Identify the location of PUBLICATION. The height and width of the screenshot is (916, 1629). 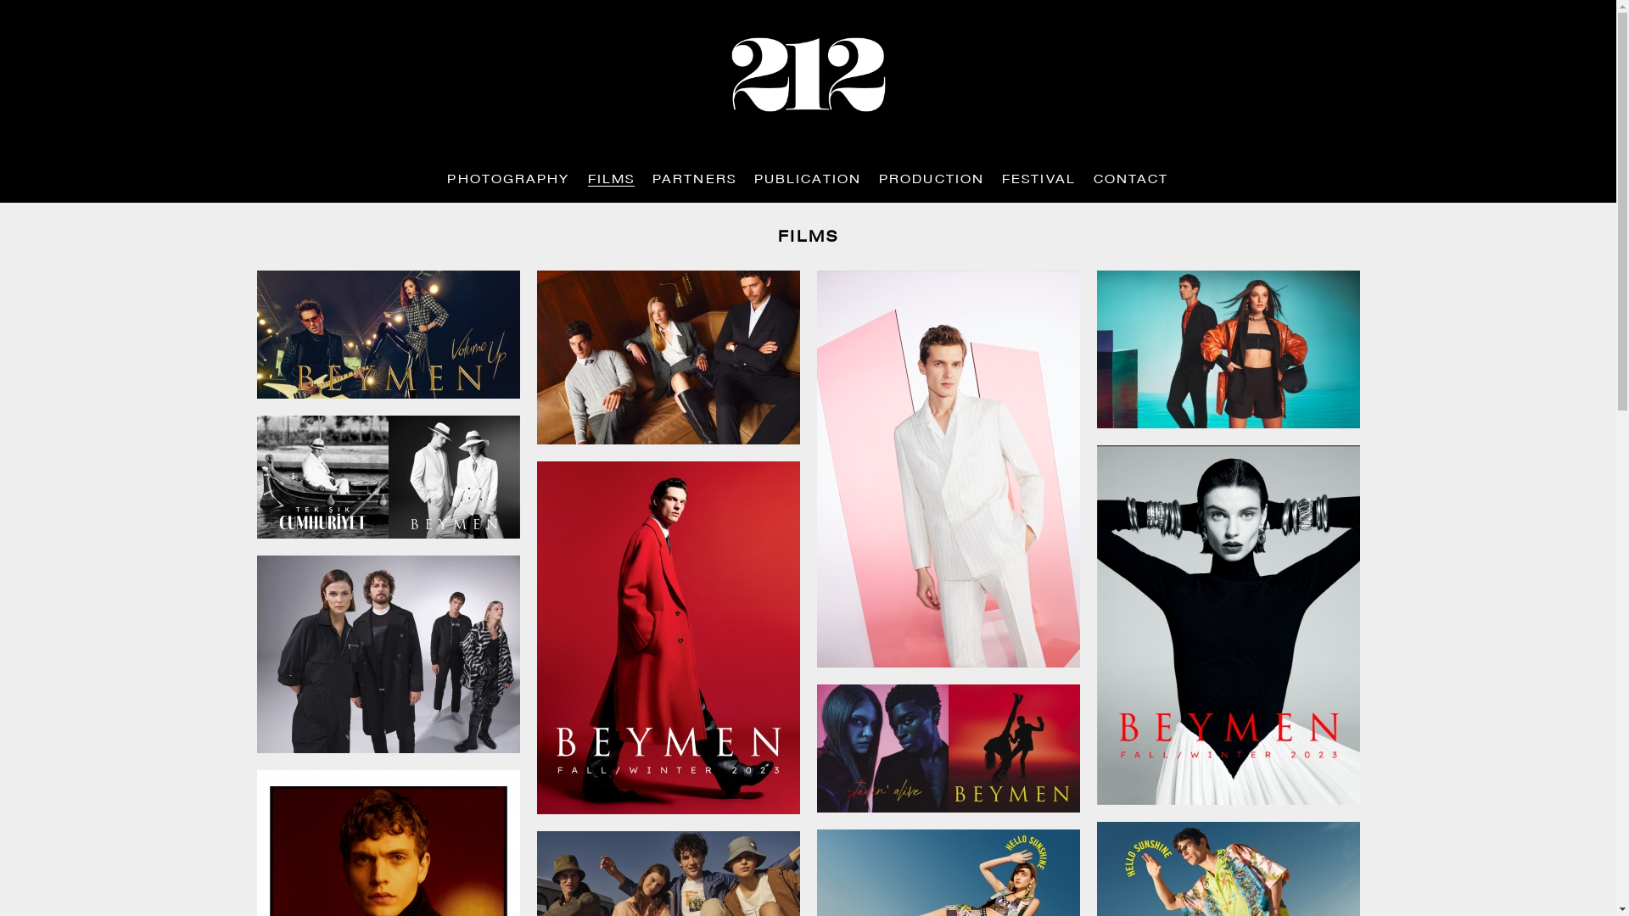
(808, 180).